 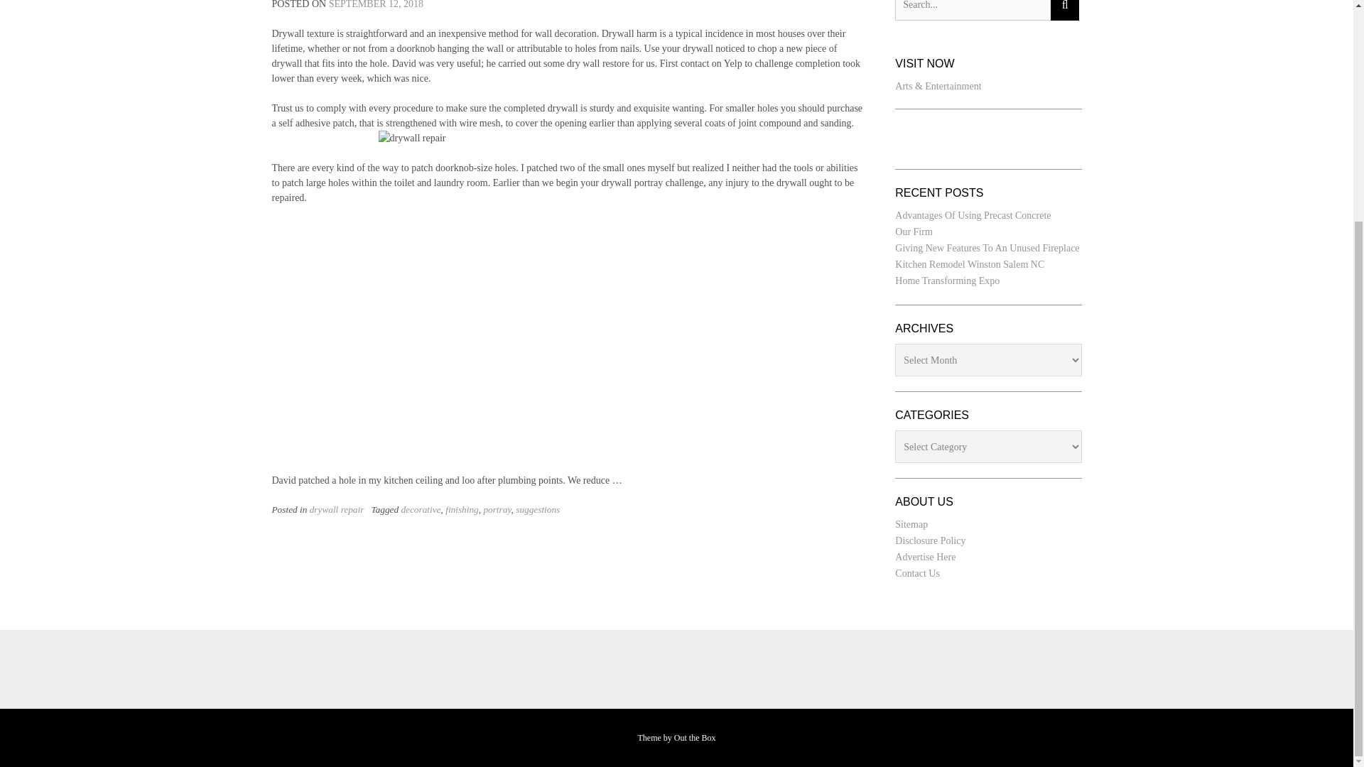 What do you see at coordinates (337, 508) in the screenshot?
I see `drywall repair` at bounding box center [337, 508].